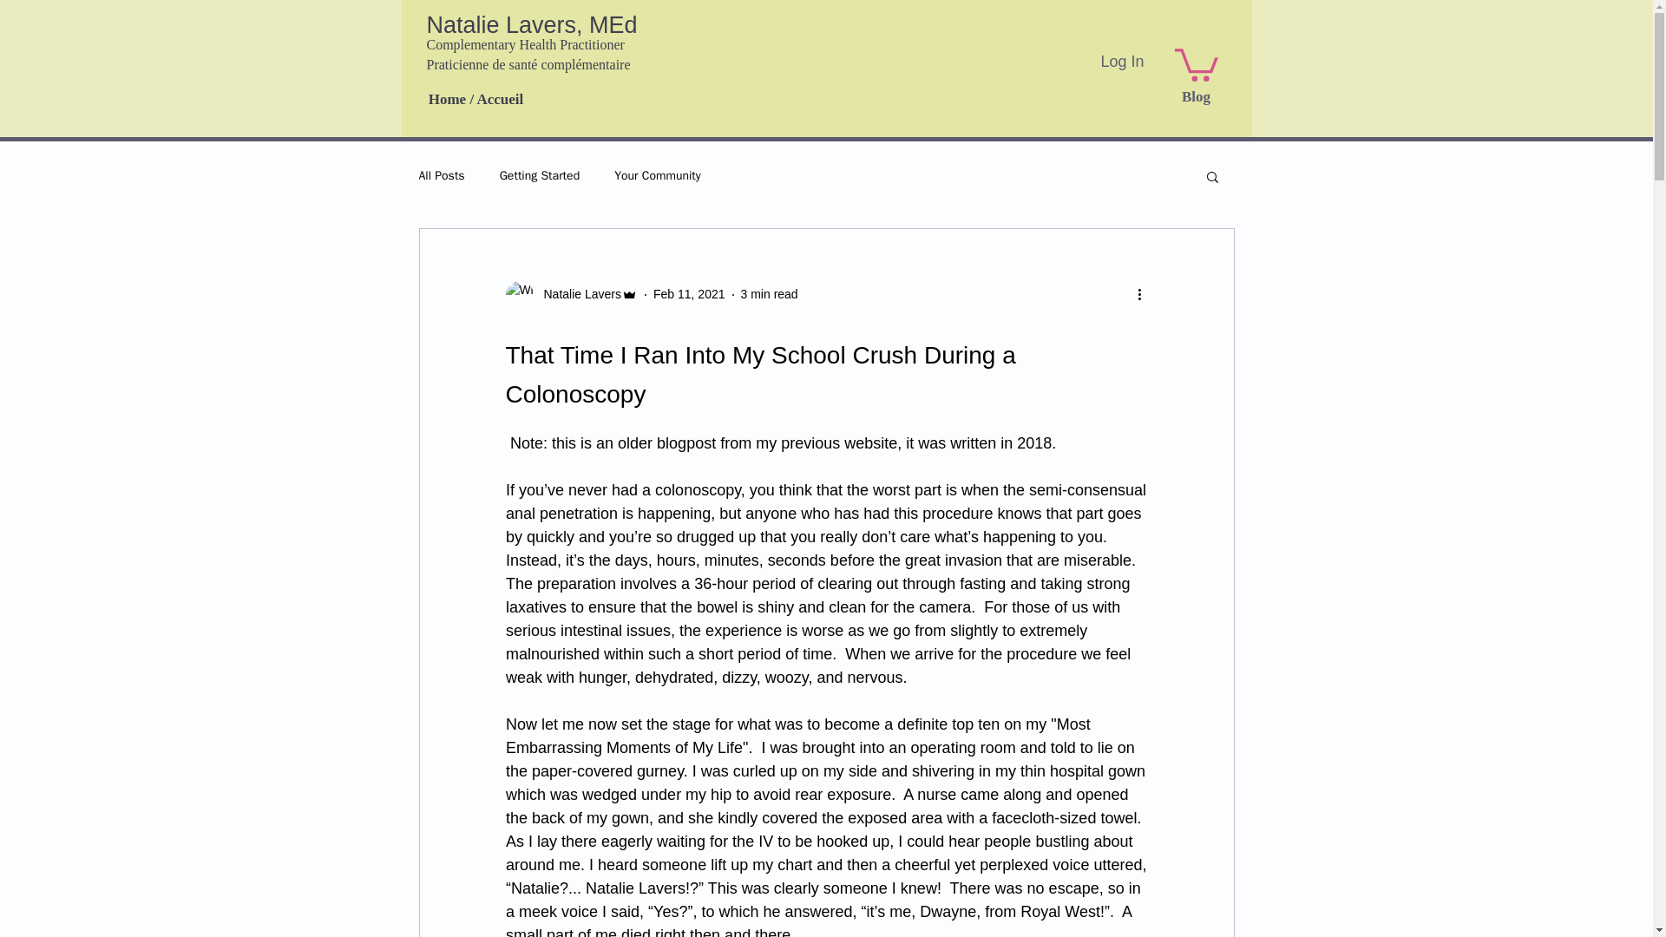 Image resolution: width=1666 pixels, height=937 pixels. What do you see at coordinates (540, 175) in the screenshot?
I see `Getting Started` at bounding box center [540, 175].